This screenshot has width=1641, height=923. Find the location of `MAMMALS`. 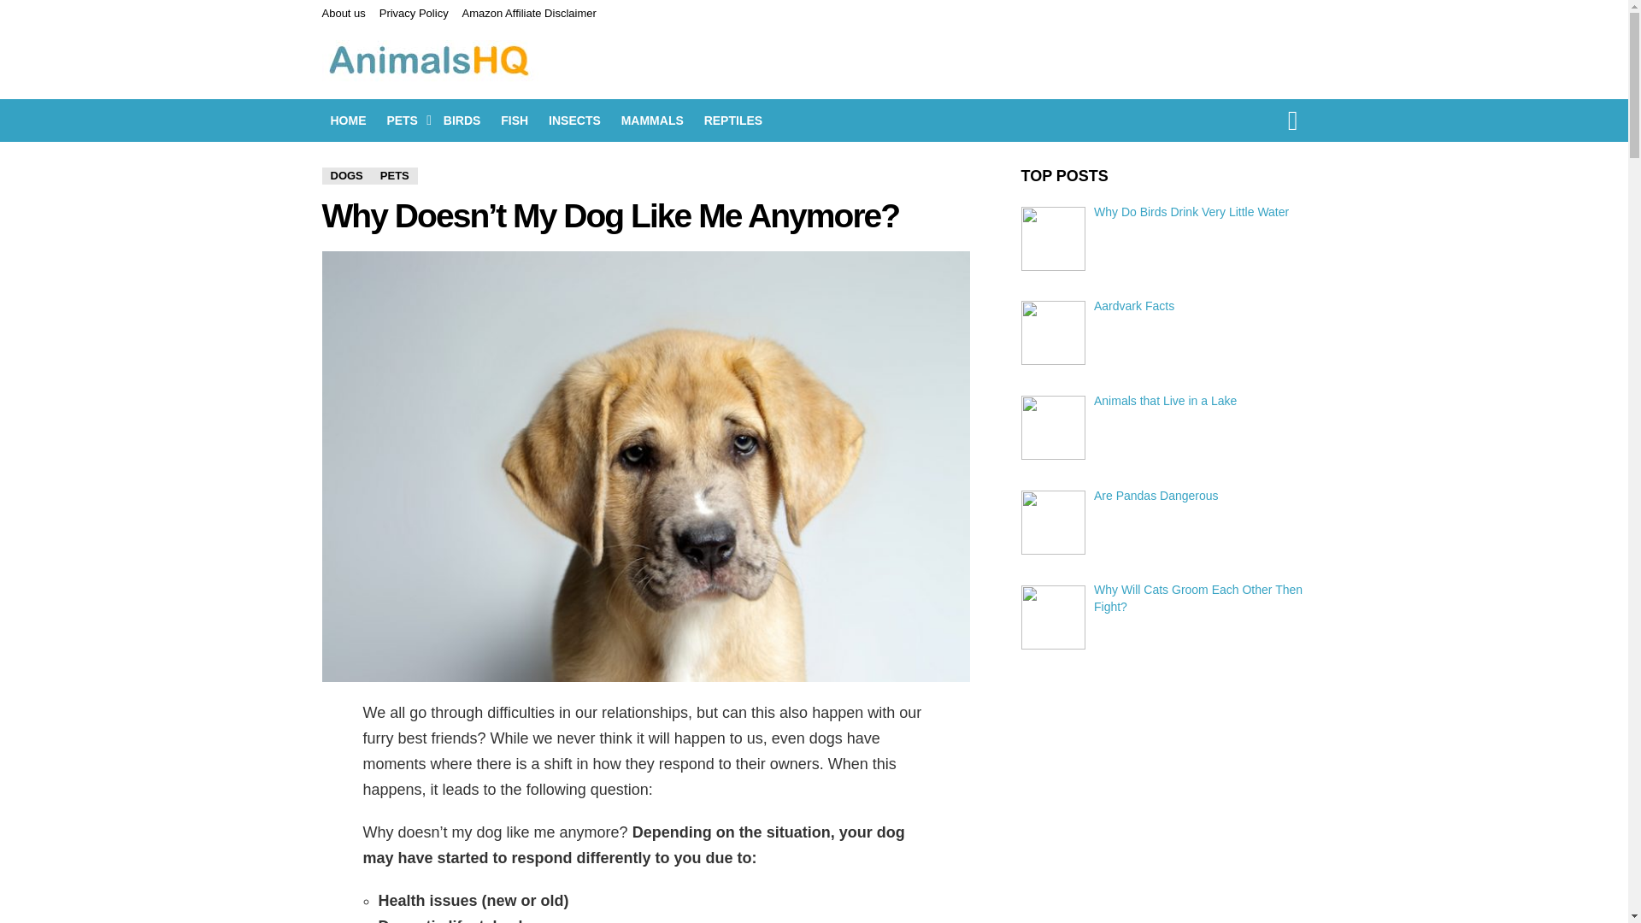

MAMMALS is located at coordinates (652, 120).